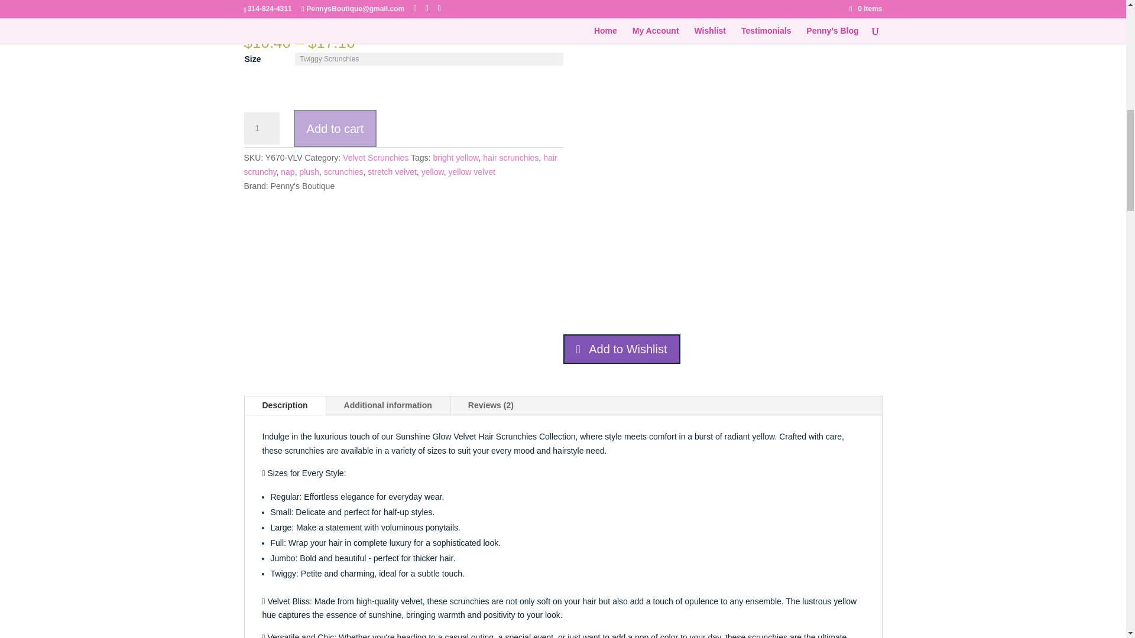 This screenshot has width=1135, height=638. Describe the element at coordinates (511, 158) in the screenshot. I see `hair scrunchies` at that location.